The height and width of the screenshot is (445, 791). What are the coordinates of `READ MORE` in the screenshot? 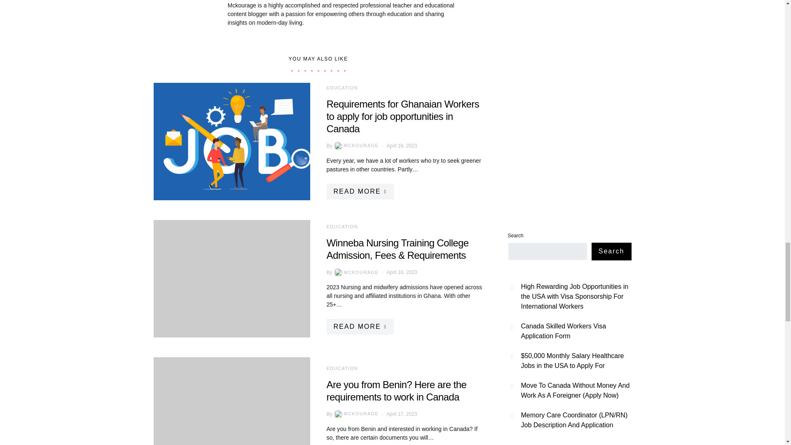 It's located at (359, 327).